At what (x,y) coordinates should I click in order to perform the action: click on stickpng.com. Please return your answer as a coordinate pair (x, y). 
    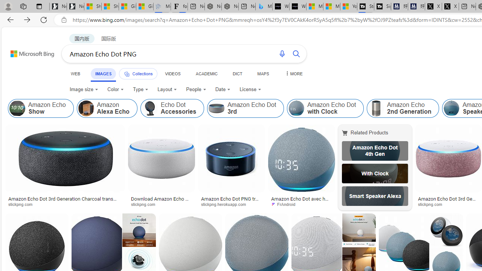
    Looking at the image, I should click on (433, 204).